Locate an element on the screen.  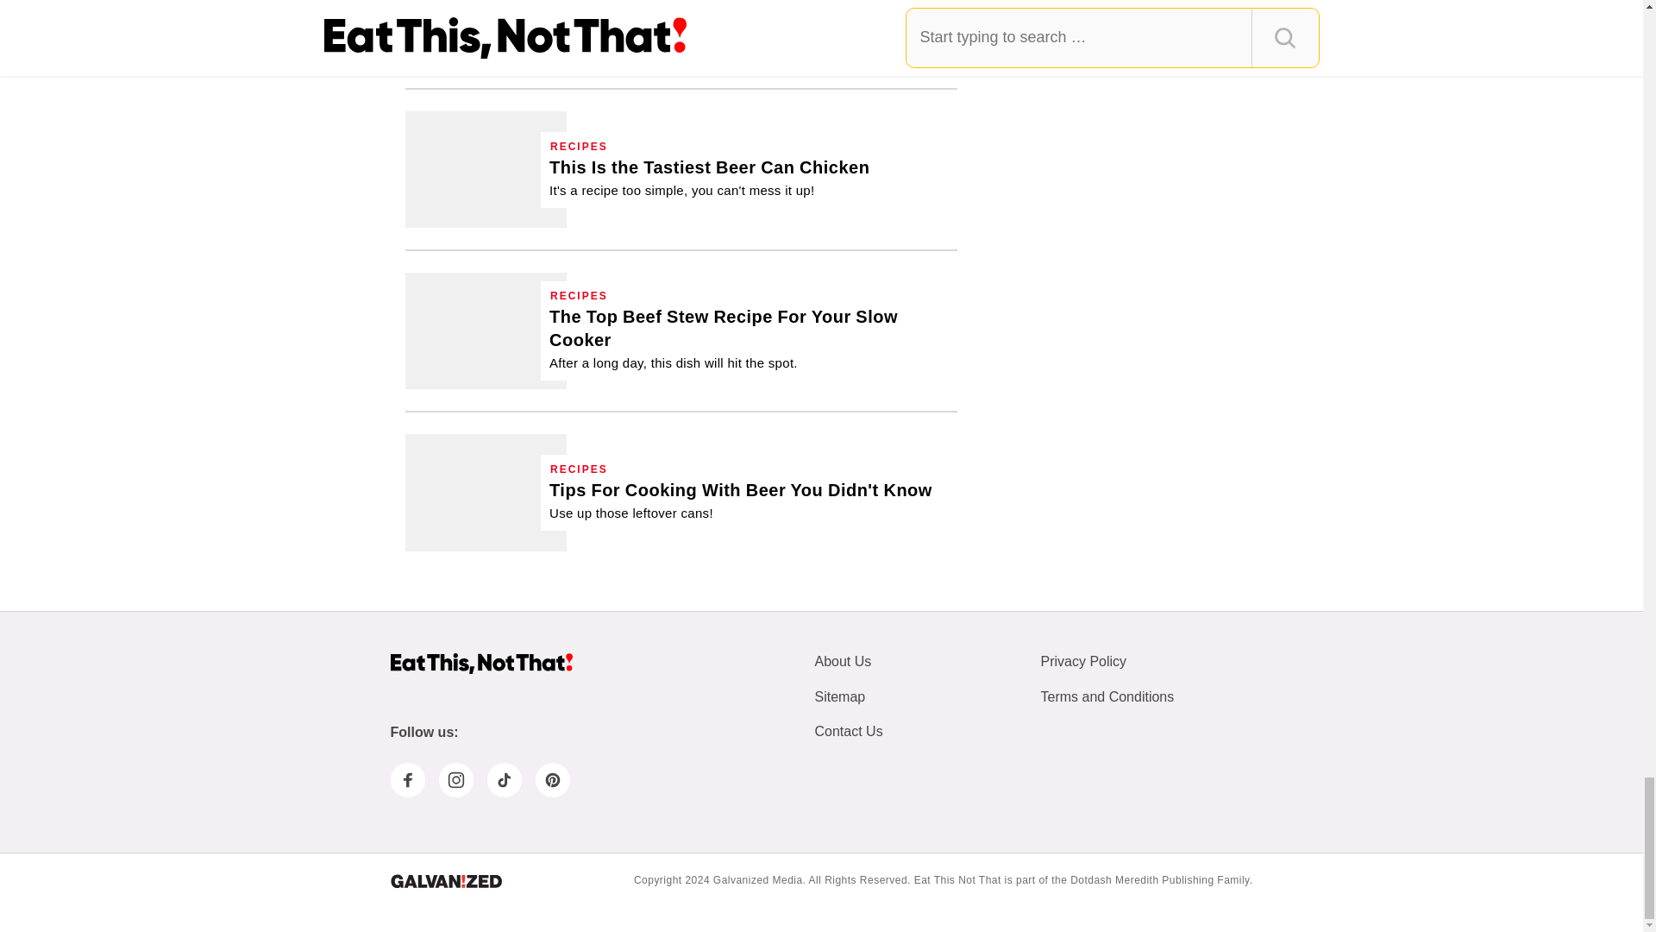
The Simplest Beer Can Chicken Recipe is located at coordinates (486, 169).